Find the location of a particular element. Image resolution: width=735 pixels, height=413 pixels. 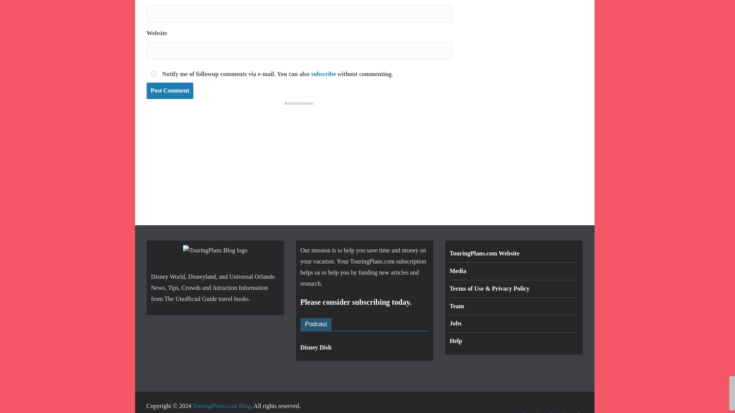

TouringPlans.com Blog is located at coordinates (221, 406).